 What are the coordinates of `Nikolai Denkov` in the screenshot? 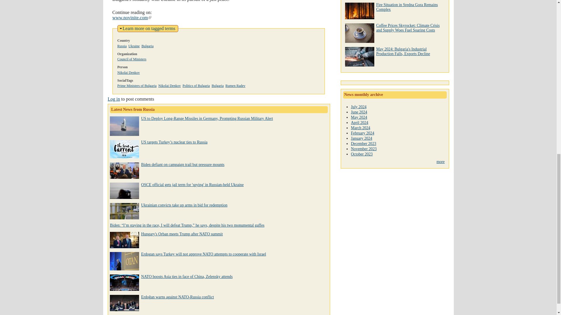 It's located at (147, 46).